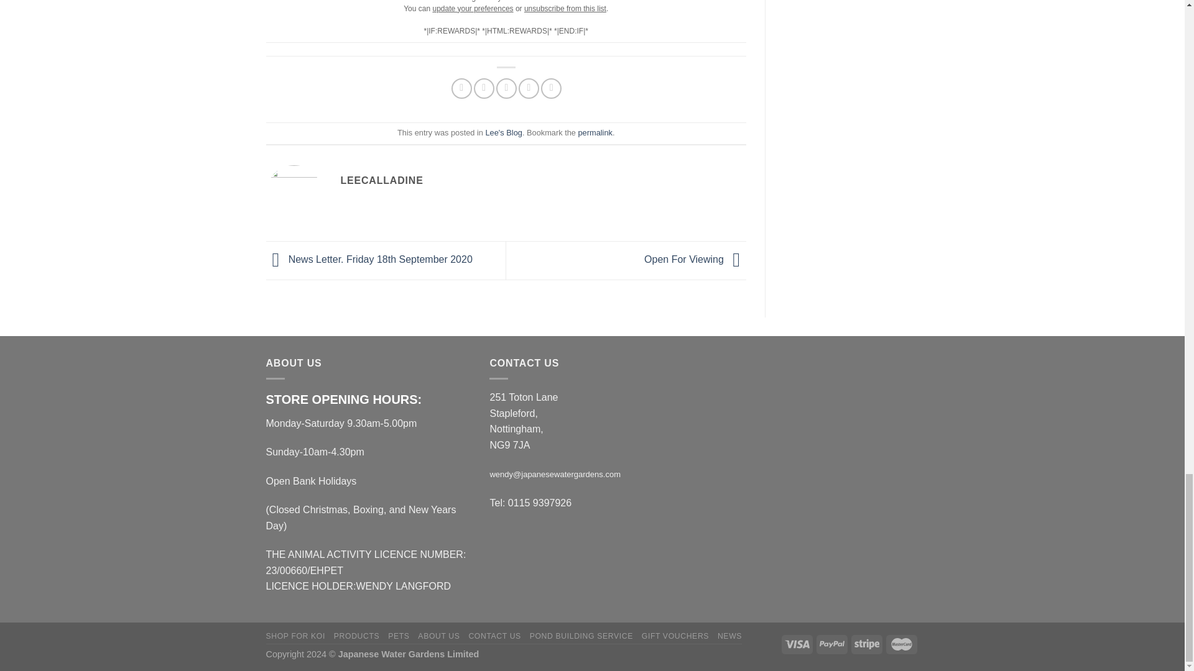 The image size is (1194, 671). Describe the element at coordinates (551, 88) in the screenshot. I see `Share on LinkedIn` at that location.